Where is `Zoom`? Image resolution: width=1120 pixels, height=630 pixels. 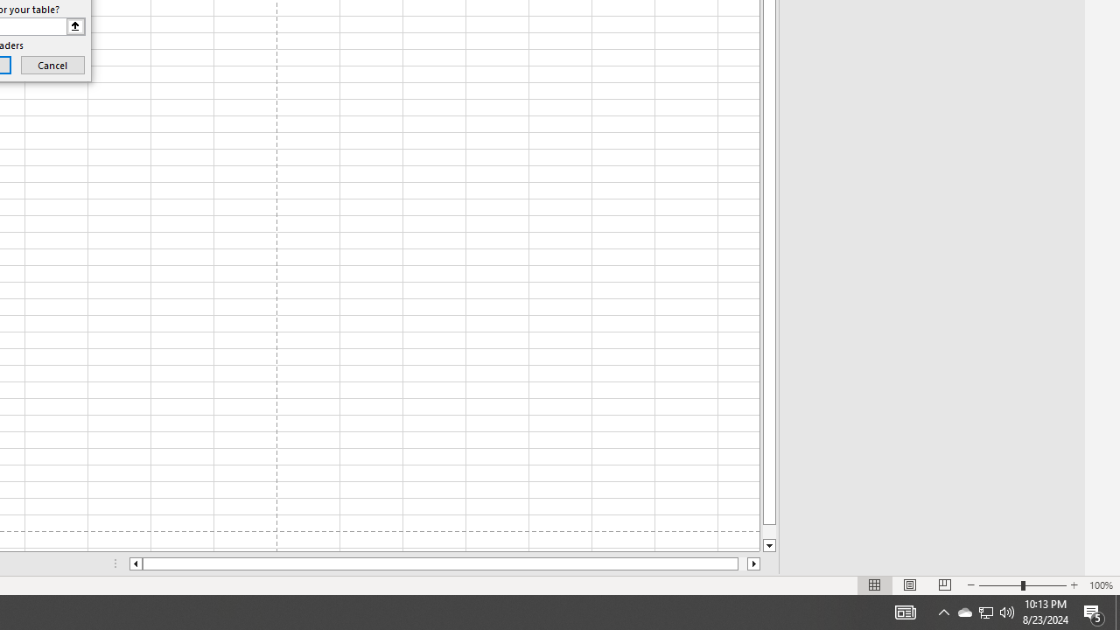
Zoom is located at coordinates (1022, 584).